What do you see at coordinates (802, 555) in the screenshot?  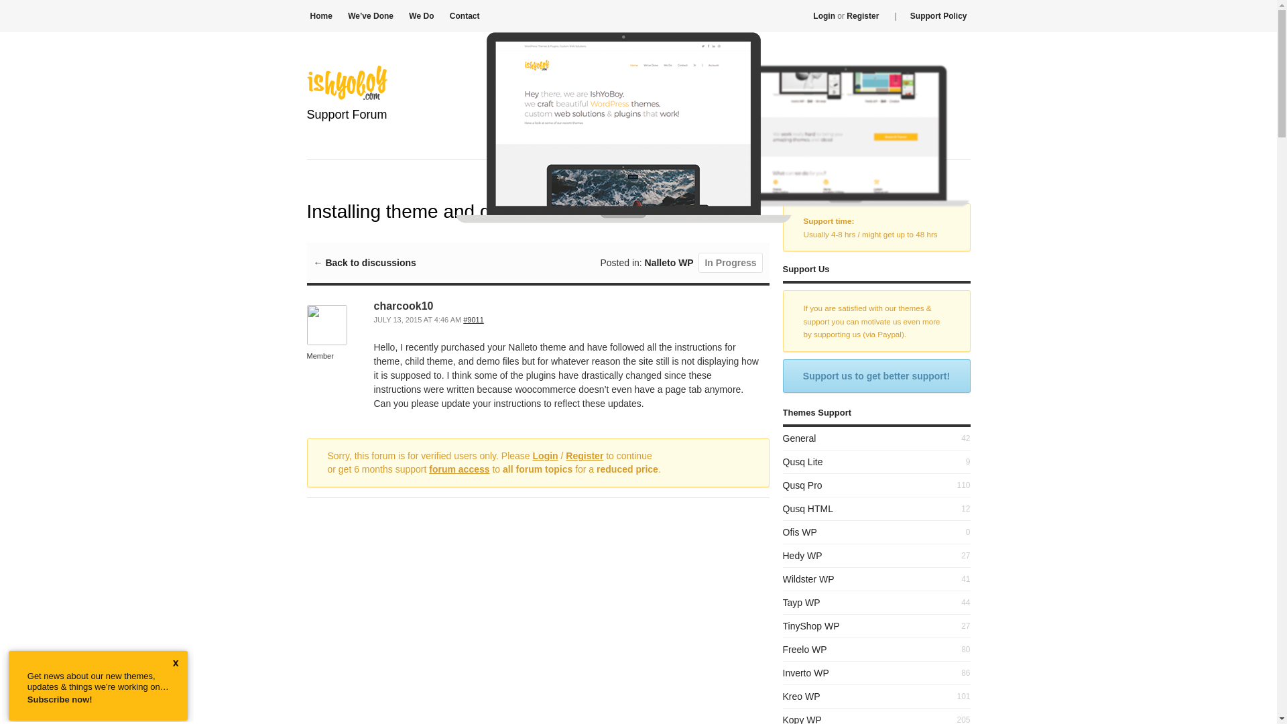 I see `Hedy WP` at bounding box center [802, 555].